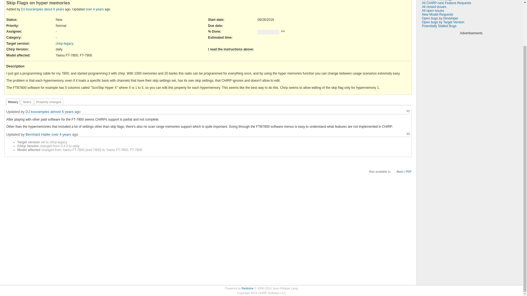 This screenshot has width=527, height=296. I want to click on All CHIRP-next Feature Requests, so click(446, 3).